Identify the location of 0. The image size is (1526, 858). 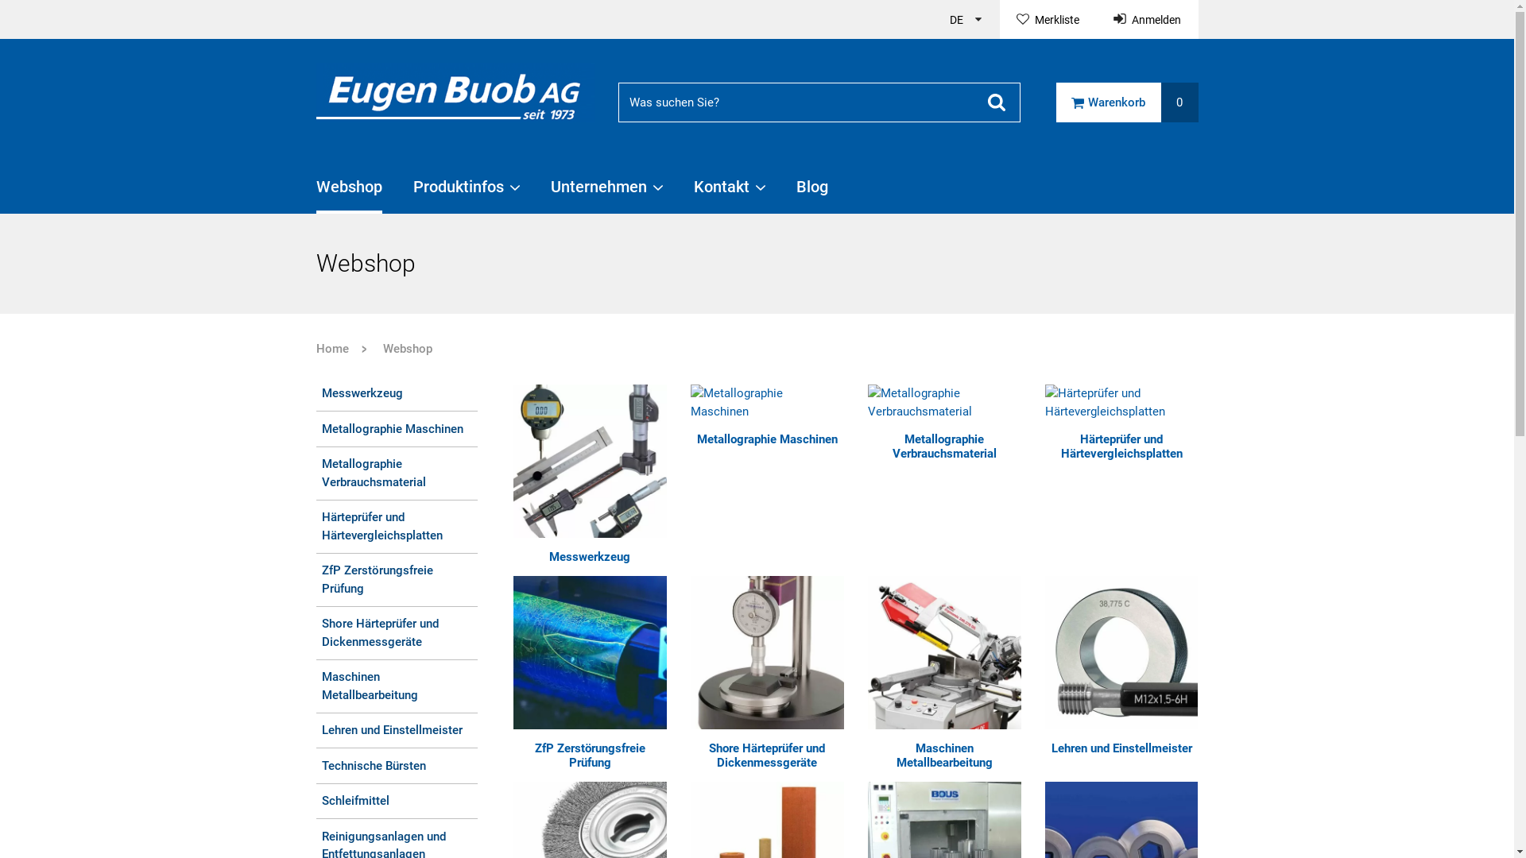
(1179, 102).